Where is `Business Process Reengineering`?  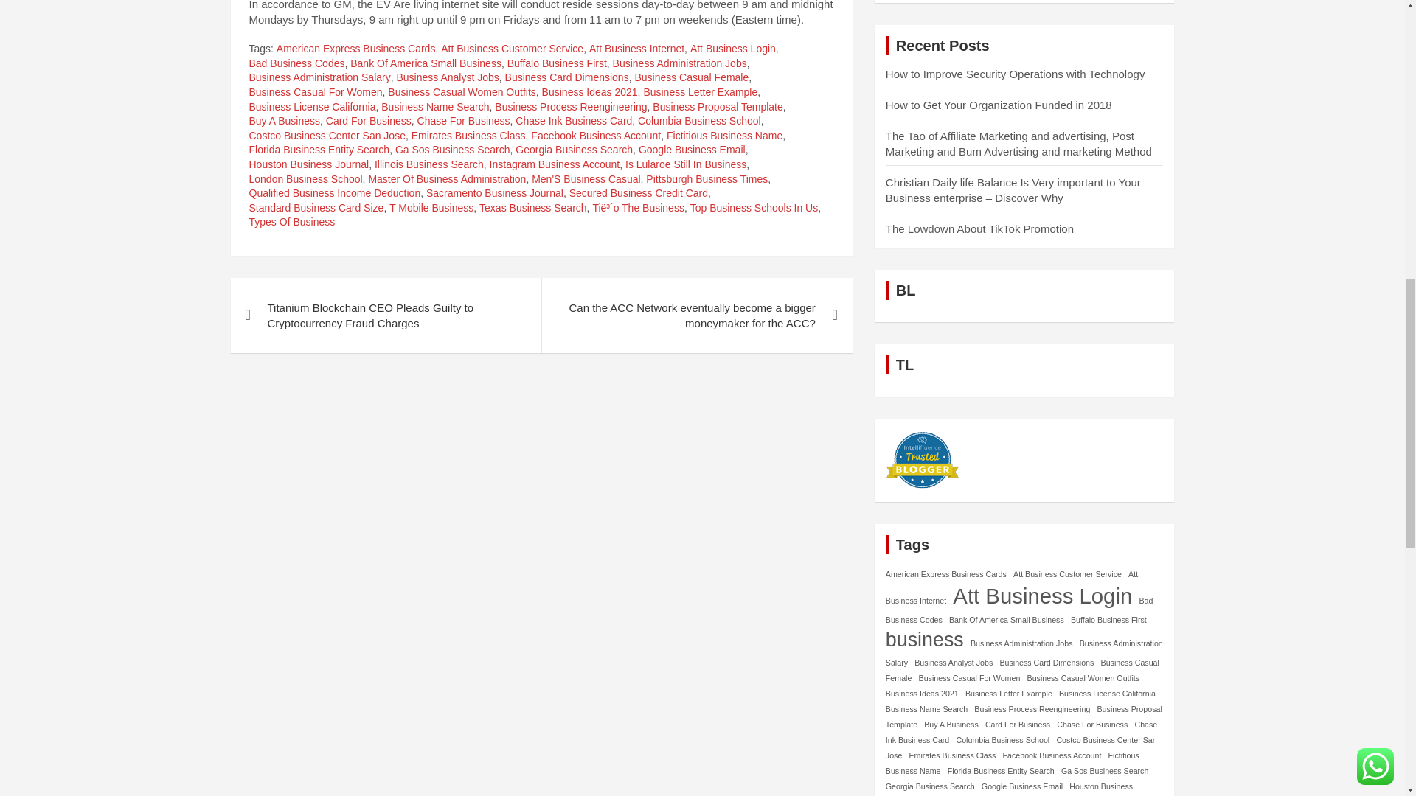
Business Process Reengineering is located at coordinates (571, 108).